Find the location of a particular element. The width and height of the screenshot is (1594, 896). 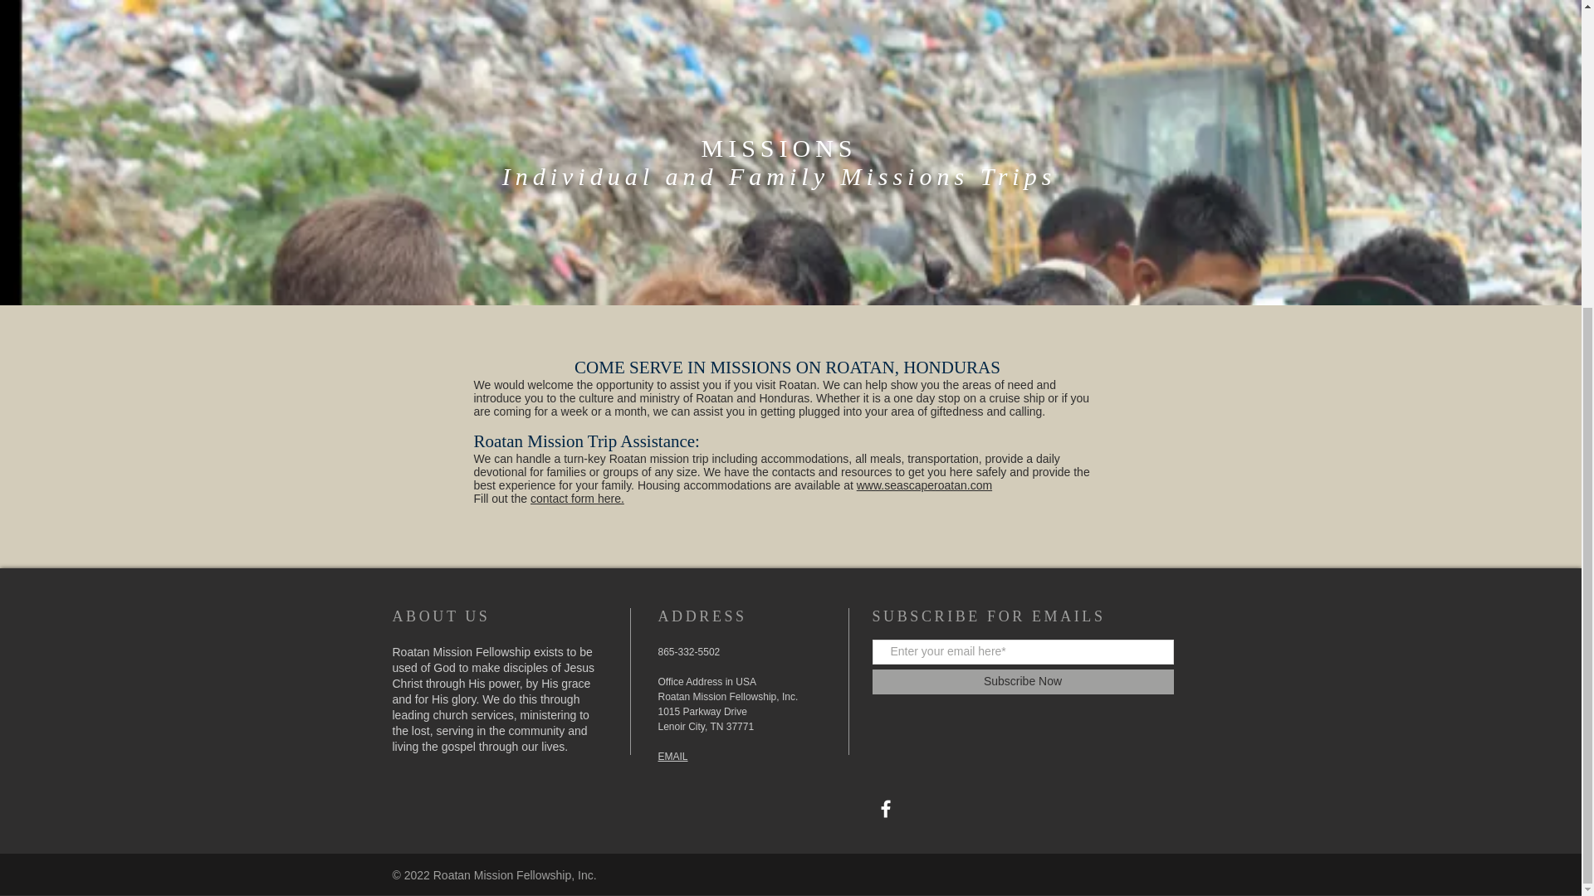

EMAIL is located at coordinates (672, 757).